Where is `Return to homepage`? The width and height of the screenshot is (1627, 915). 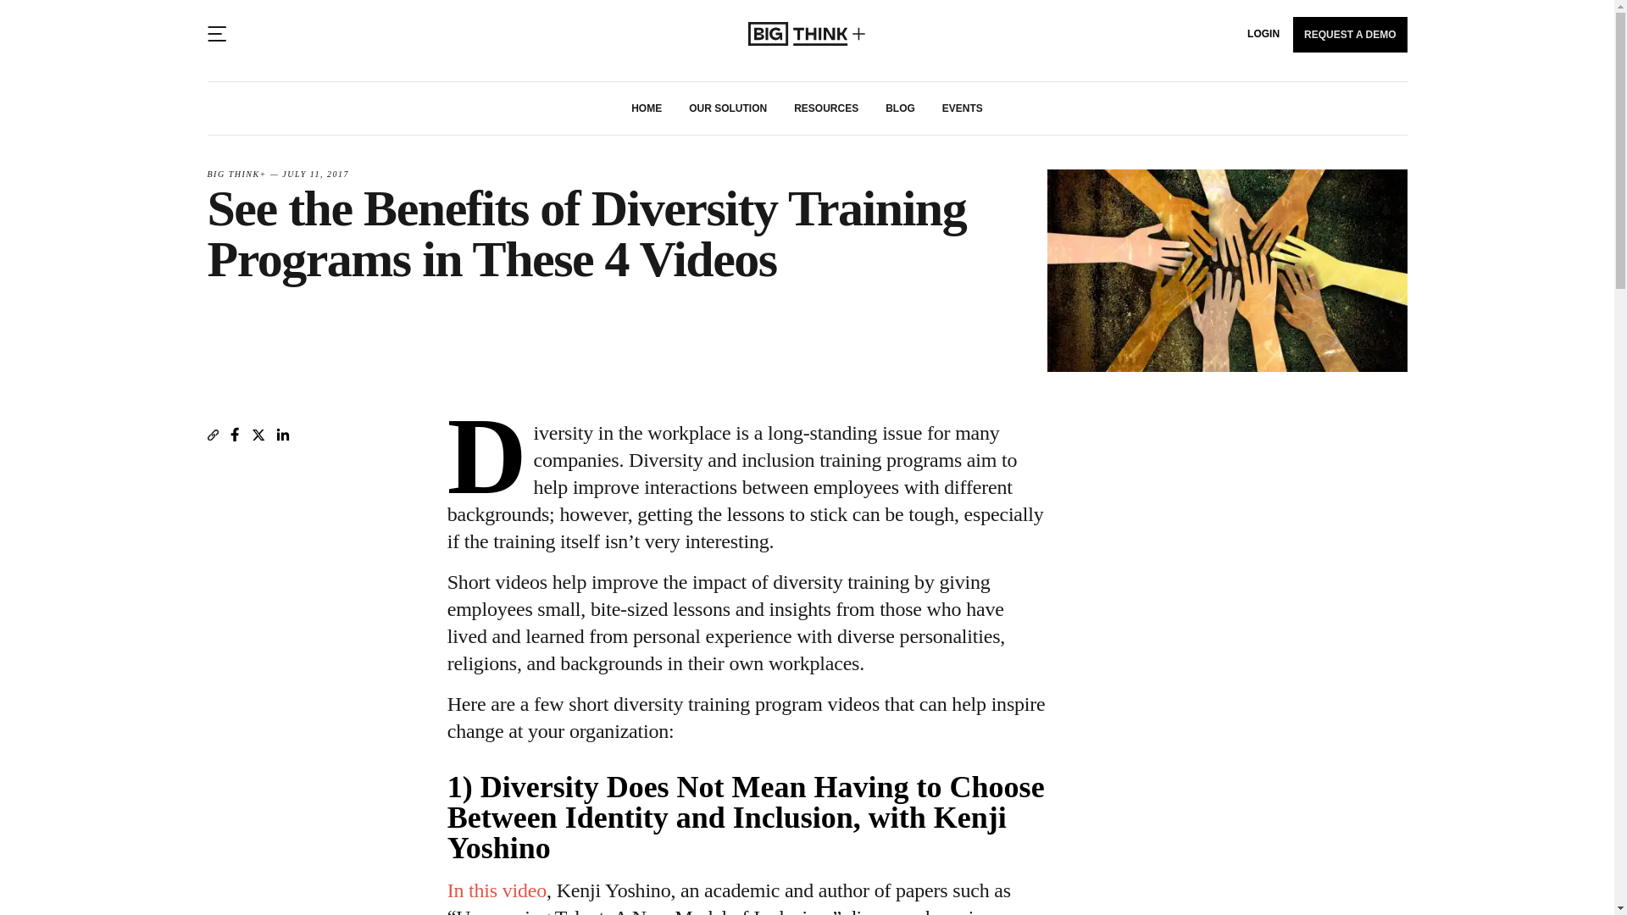
Return to homepage is located at coordinates (807, 34).